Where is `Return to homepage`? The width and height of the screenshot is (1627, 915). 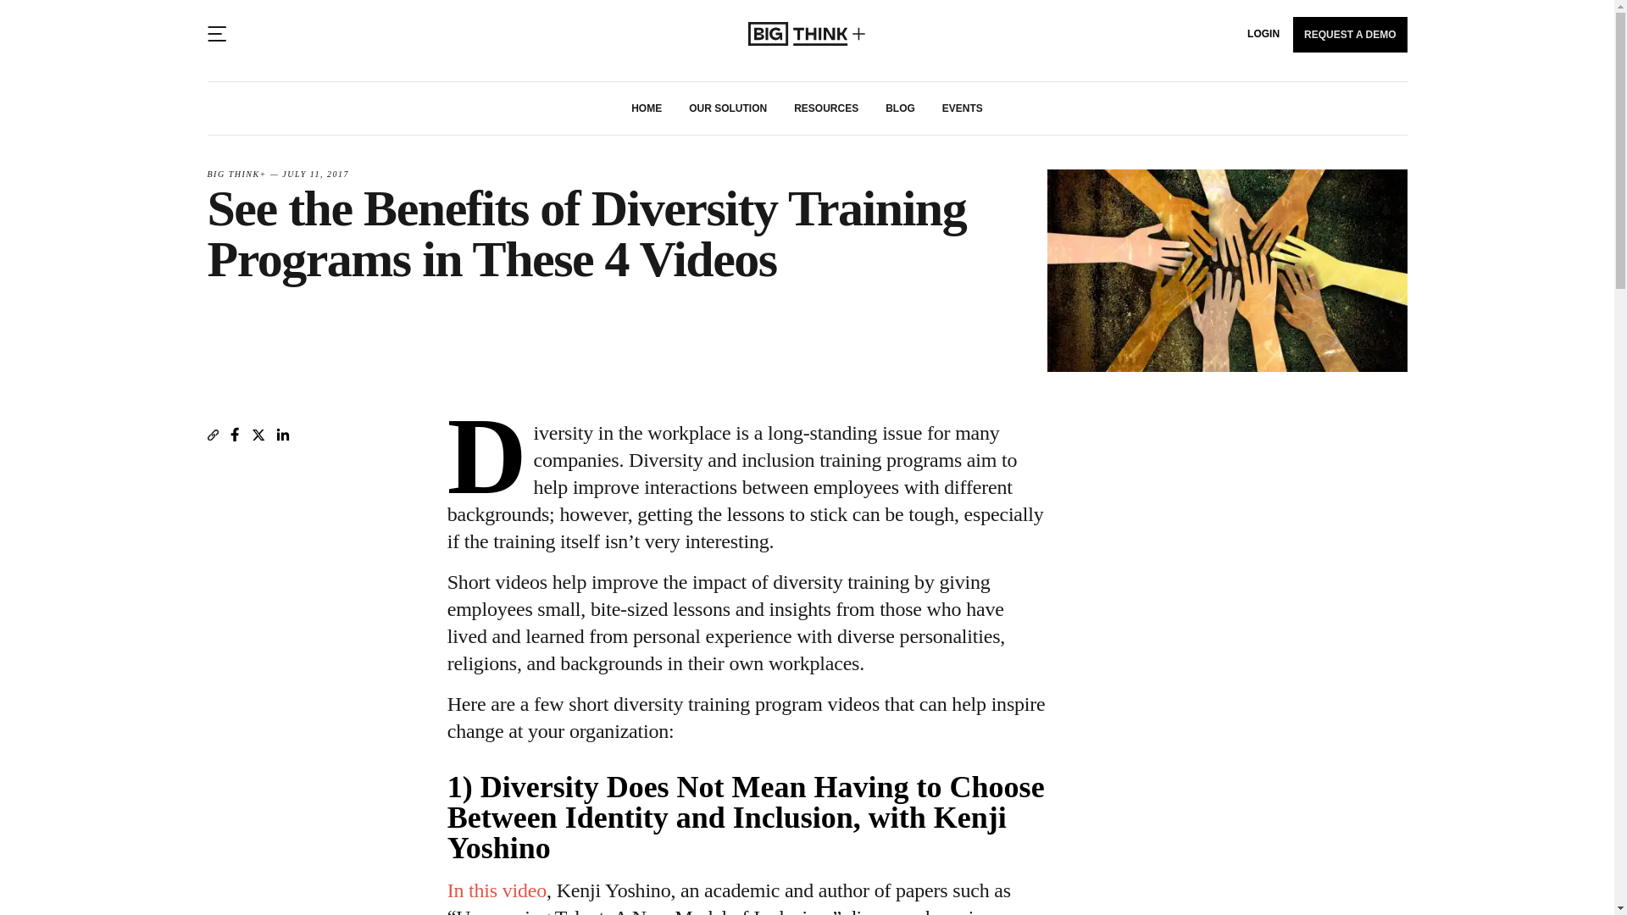
Return to homepage is located at coordinates (807, 34).